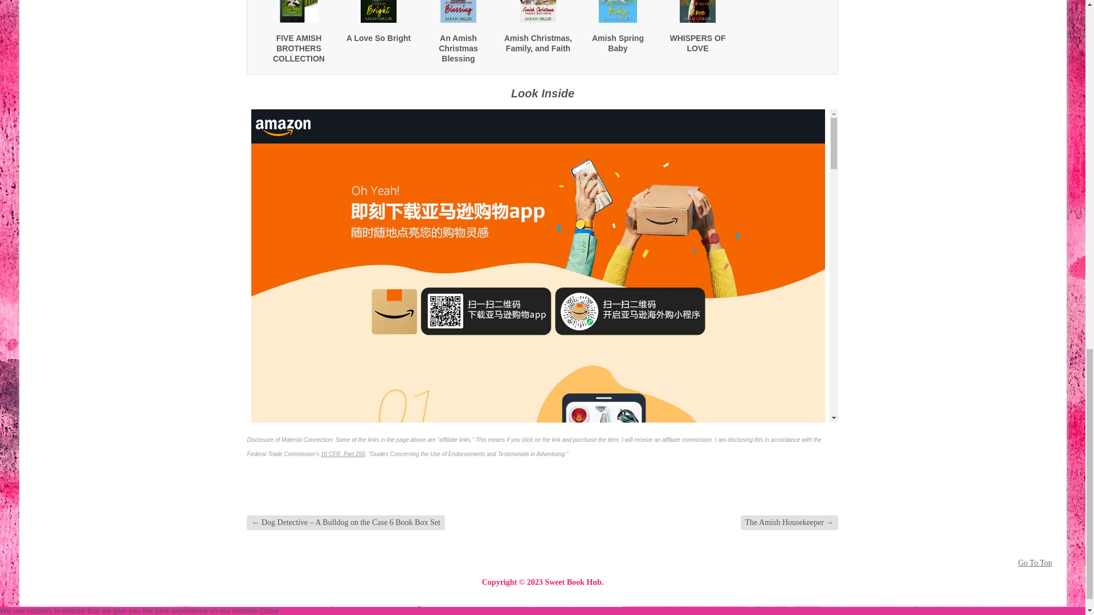  I want to click on A Love So Bright, so click(378, 38).